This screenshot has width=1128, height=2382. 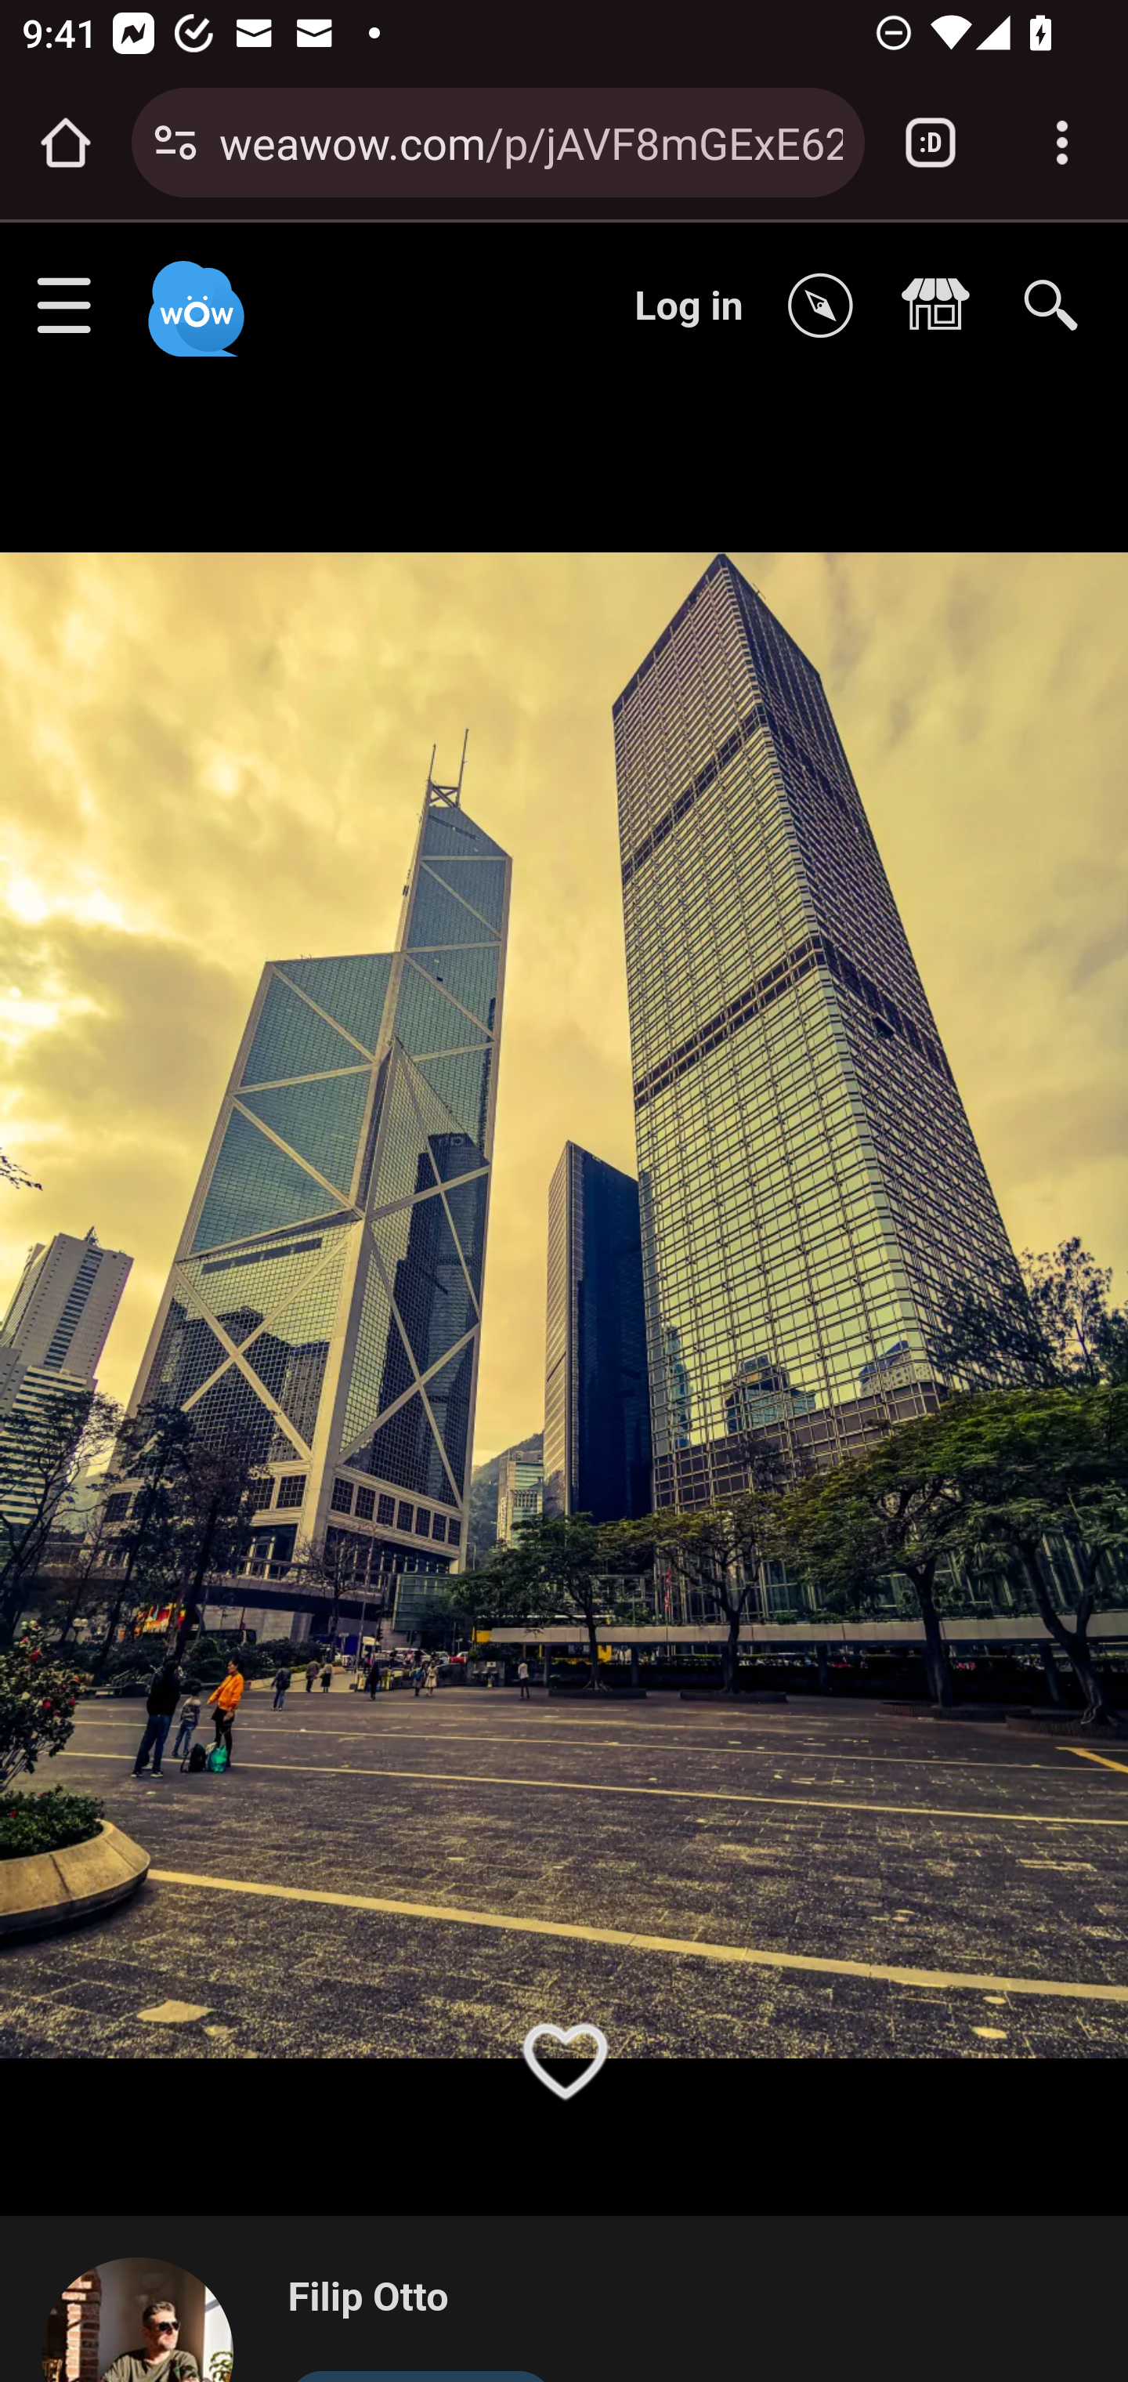 I want to click on weawow.com/p/jAVF8mGExE62365, so click(x=530, y=141).